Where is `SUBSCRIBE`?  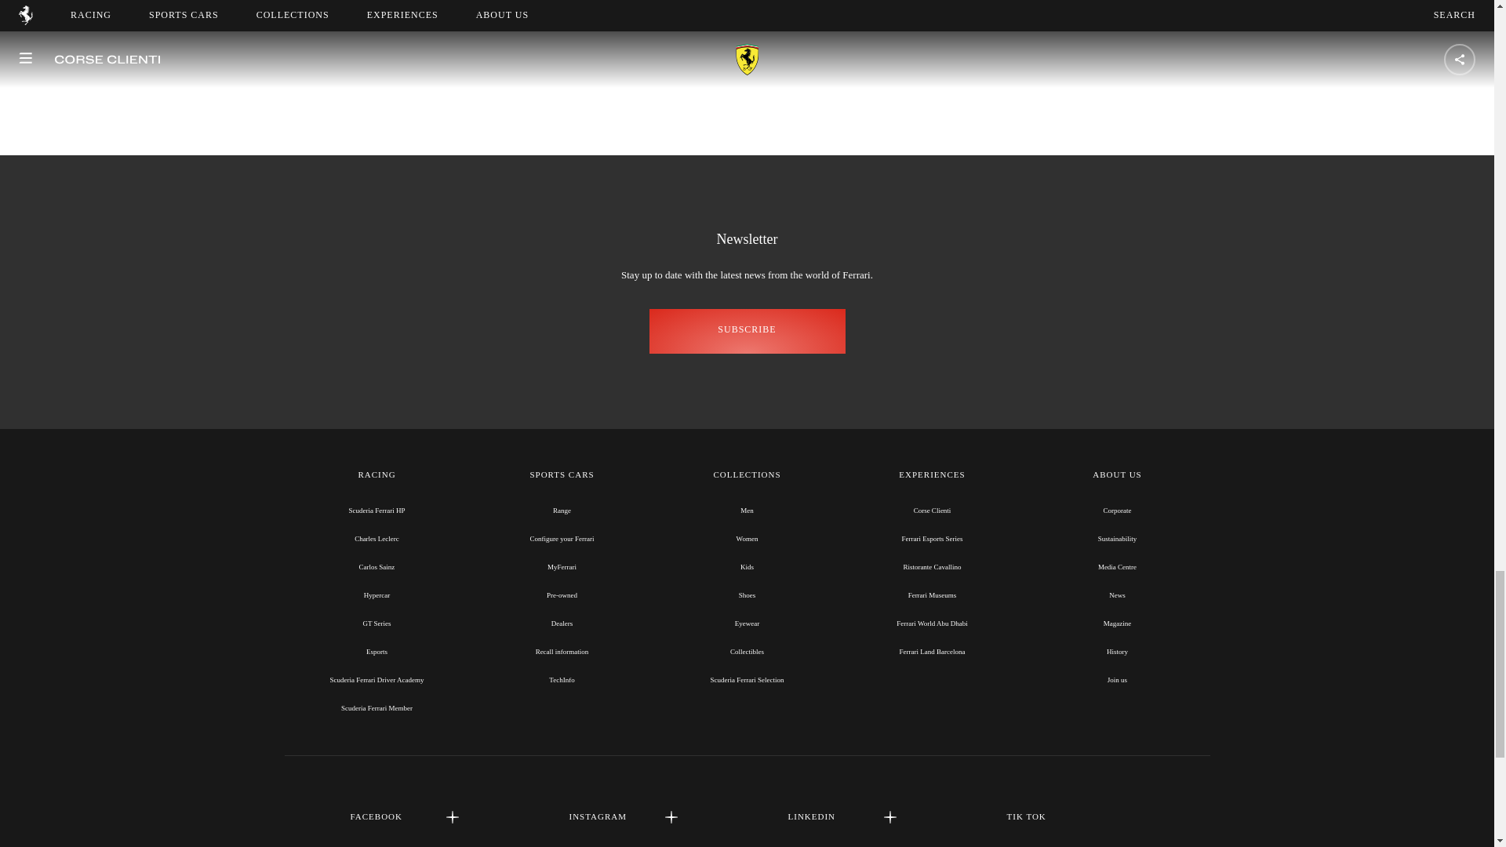
SUBSCRIBE is located at coordinates (747, 331).